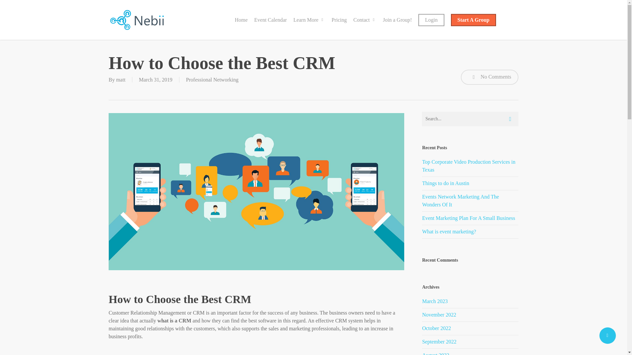 This screenshot has height=355, width=632. Describe the element at coordinates (473, 20) in the screenshot. I see `Start A Group` at that location.